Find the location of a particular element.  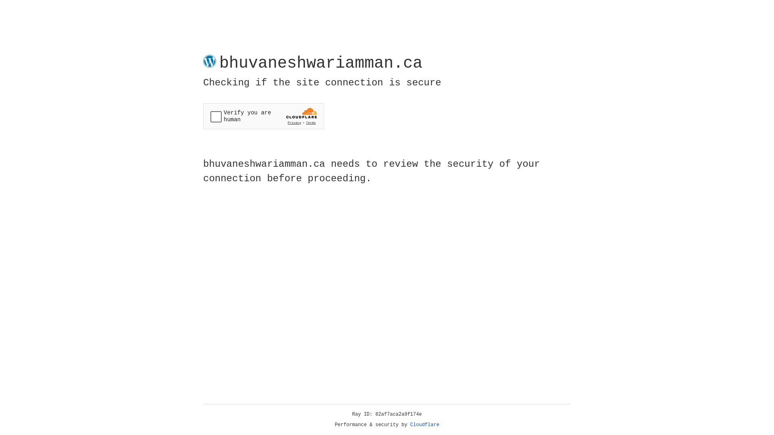

Widget containing a Cloudflare security challenge is located at coordinates (264, 116).